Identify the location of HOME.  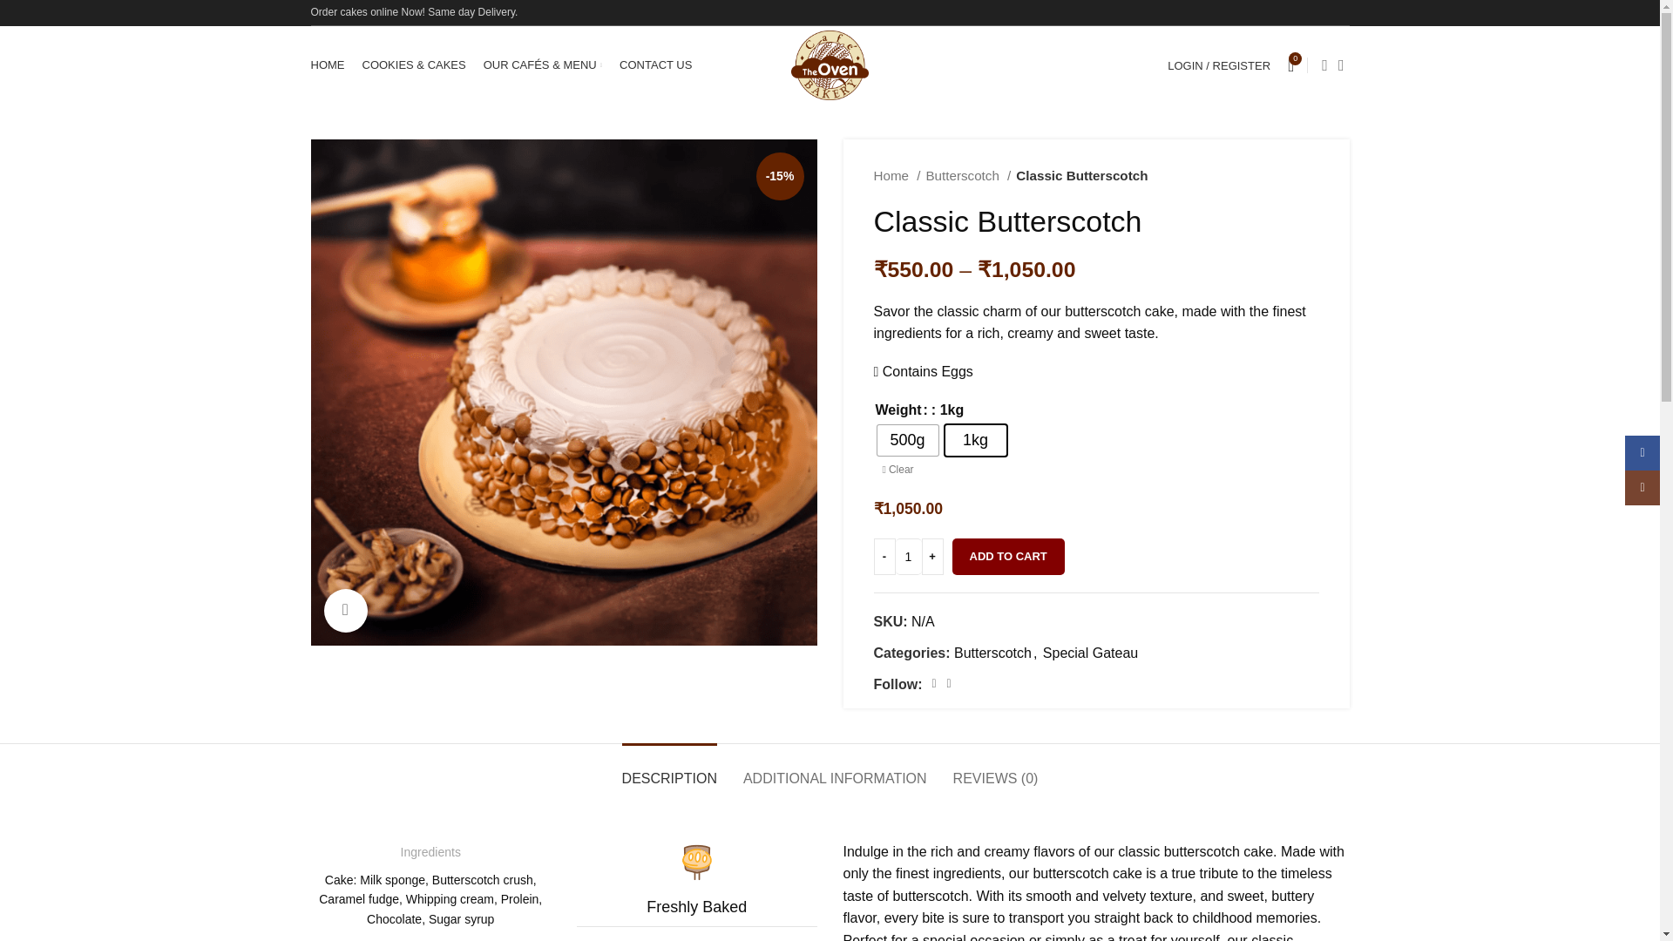
(327, 65).